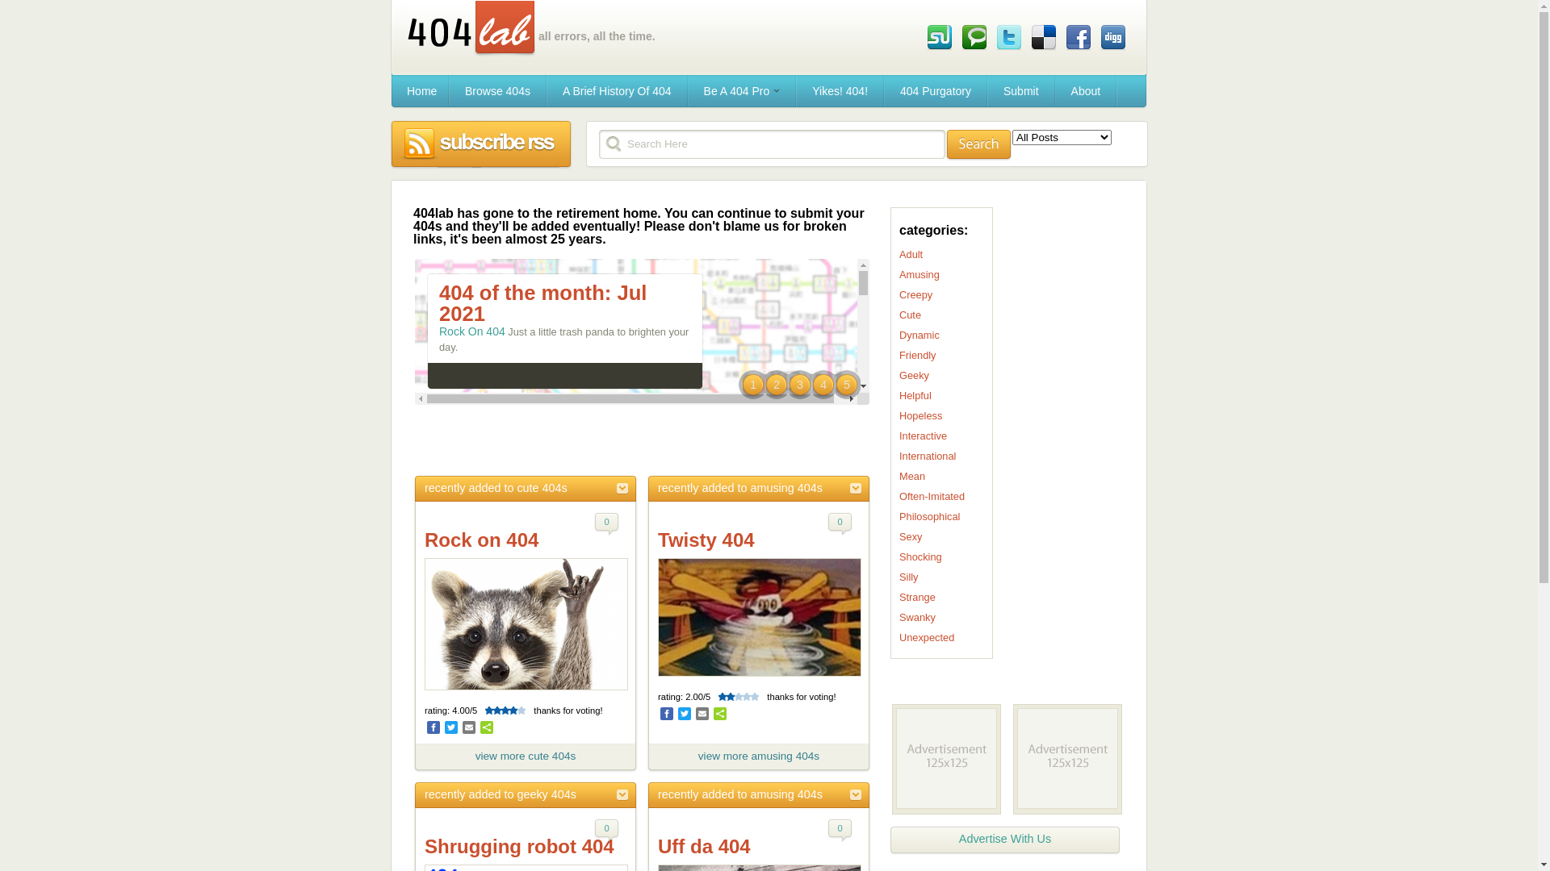 The height and width of the screenshot is (871, 1550). I want to click on Be A 404 Pro , so click(743, 91).